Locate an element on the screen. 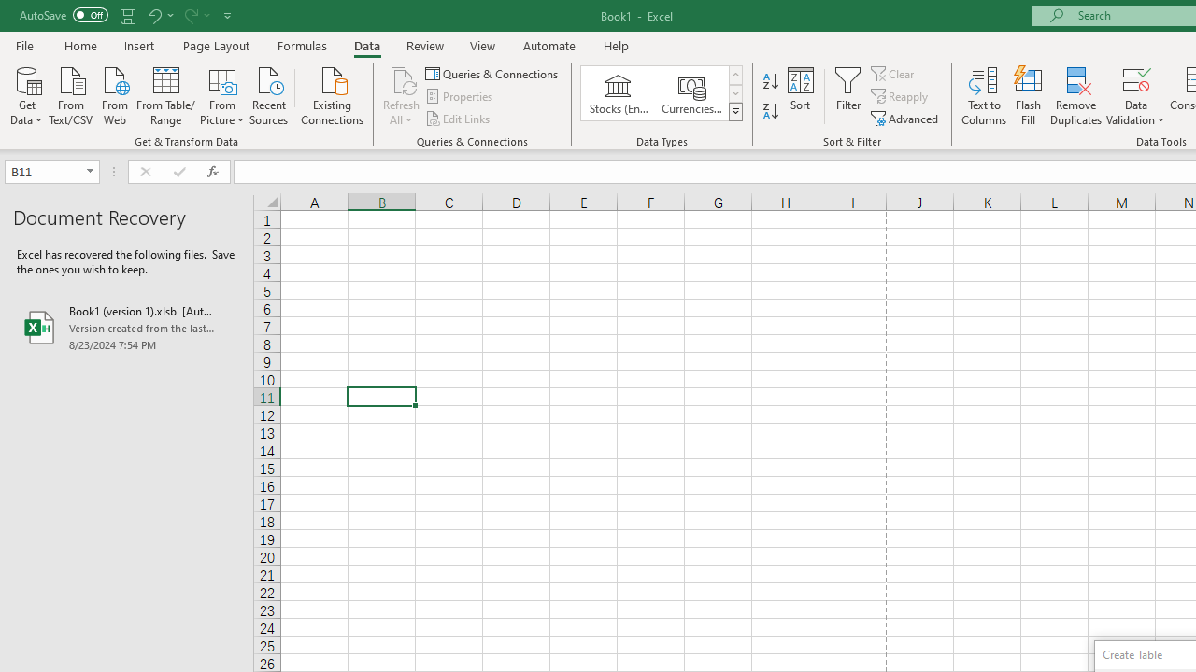 The width and height of the screenshot is (1196, 672). More Options is located at coordinates (1136, 113).